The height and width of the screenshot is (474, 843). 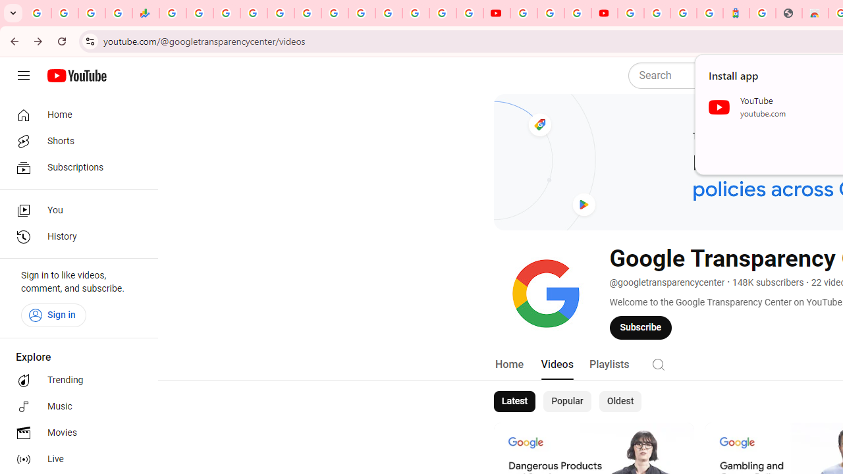 I want to click on History, so click(x=75, y=237).